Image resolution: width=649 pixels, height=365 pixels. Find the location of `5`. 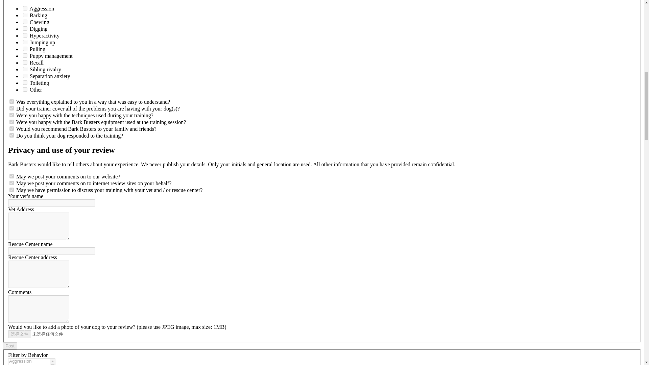

5 is located at coordinates (25, 35).